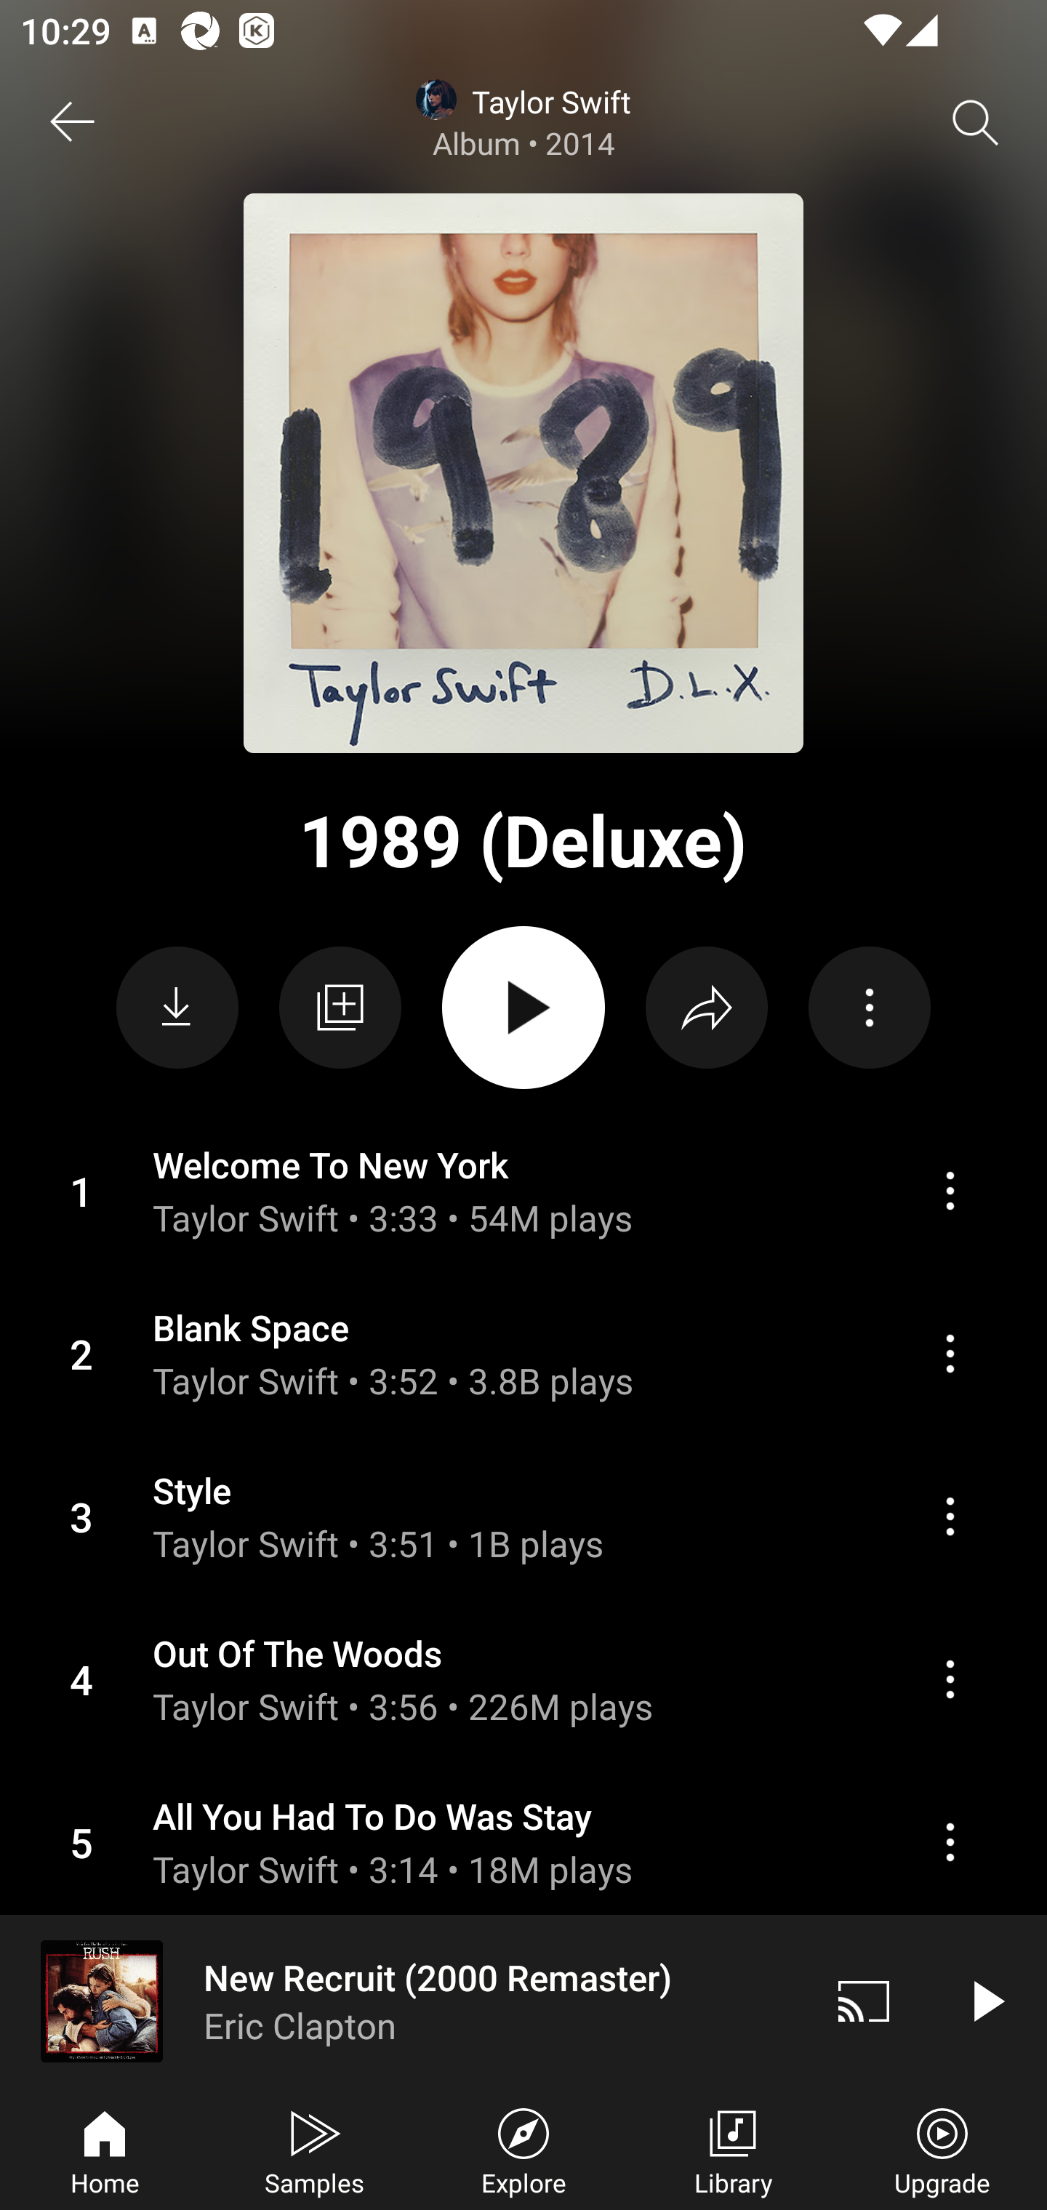  I want to click on Action menu, so click(523, 1354).